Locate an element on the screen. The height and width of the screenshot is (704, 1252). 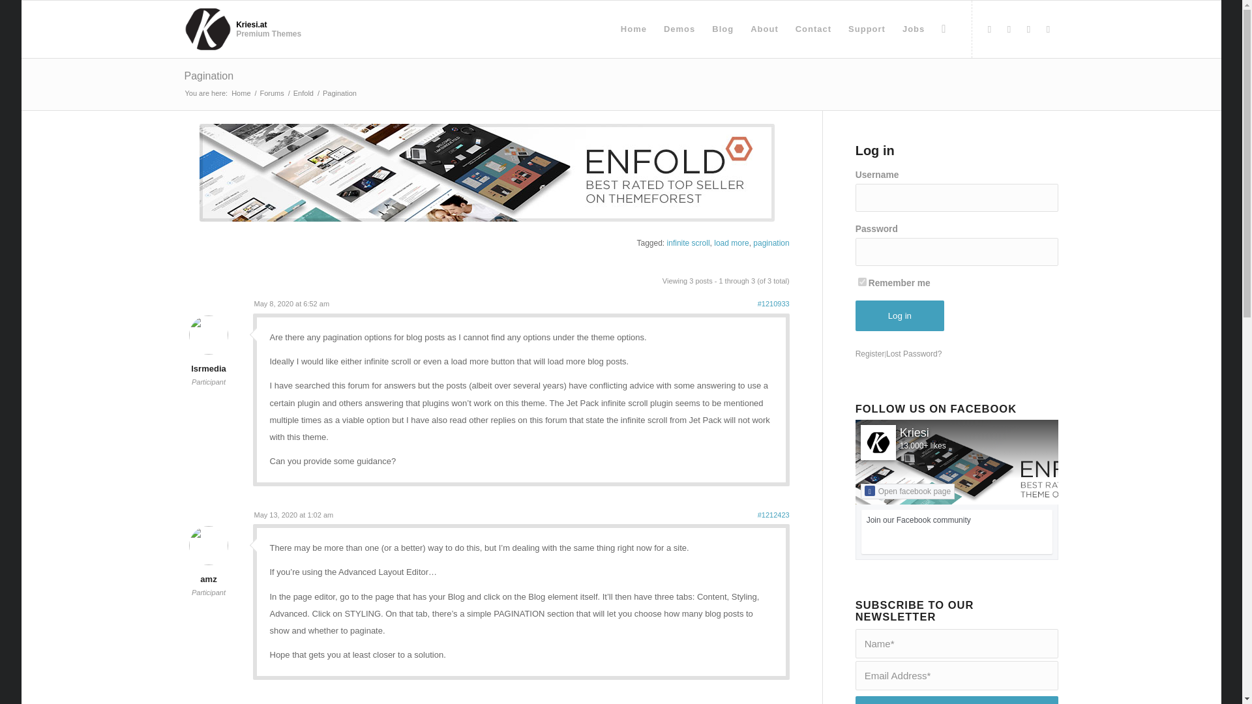
amz is located at coordinates (208, 571).